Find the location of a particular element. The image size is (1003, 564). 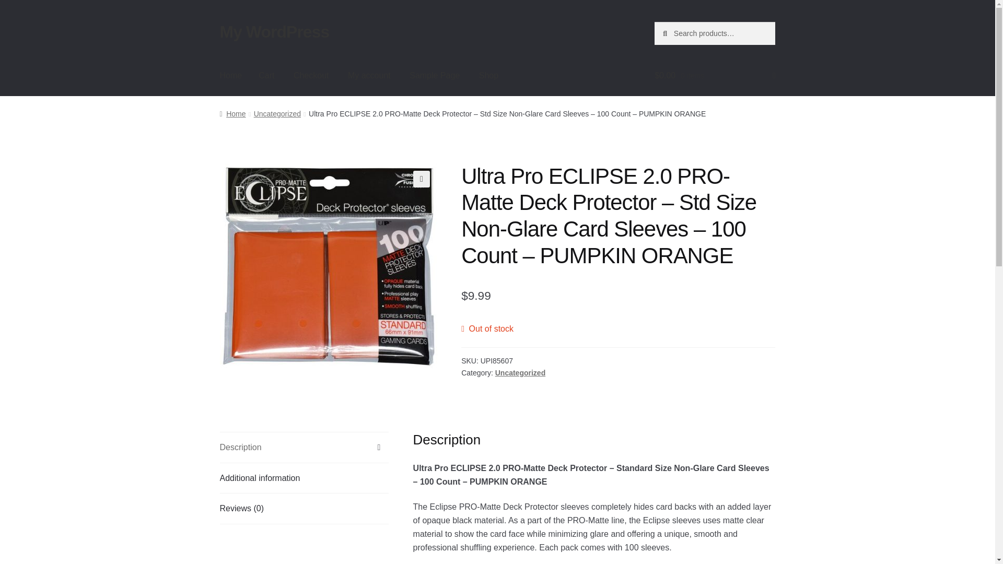

Additional information is located at coordinates (304, 478).